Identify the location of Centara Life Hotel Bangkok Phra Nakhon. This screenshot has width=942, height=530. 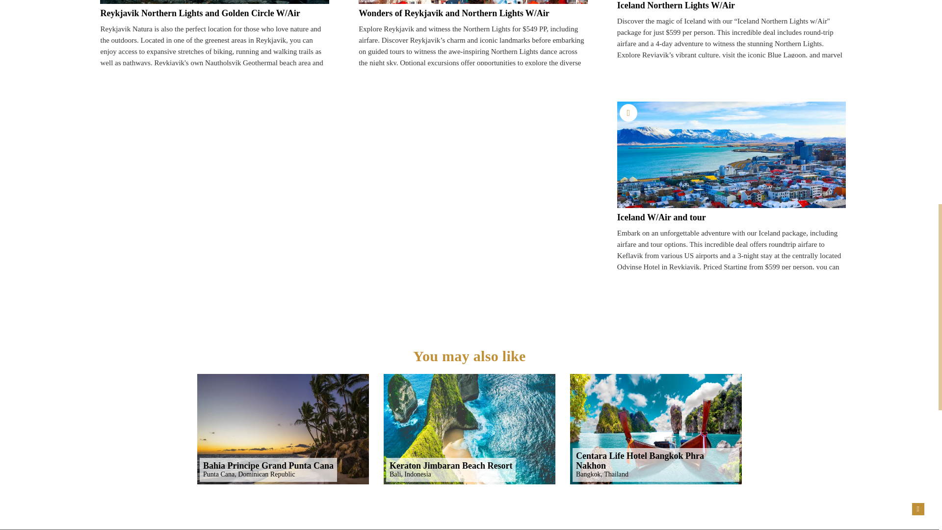
(655, 429).